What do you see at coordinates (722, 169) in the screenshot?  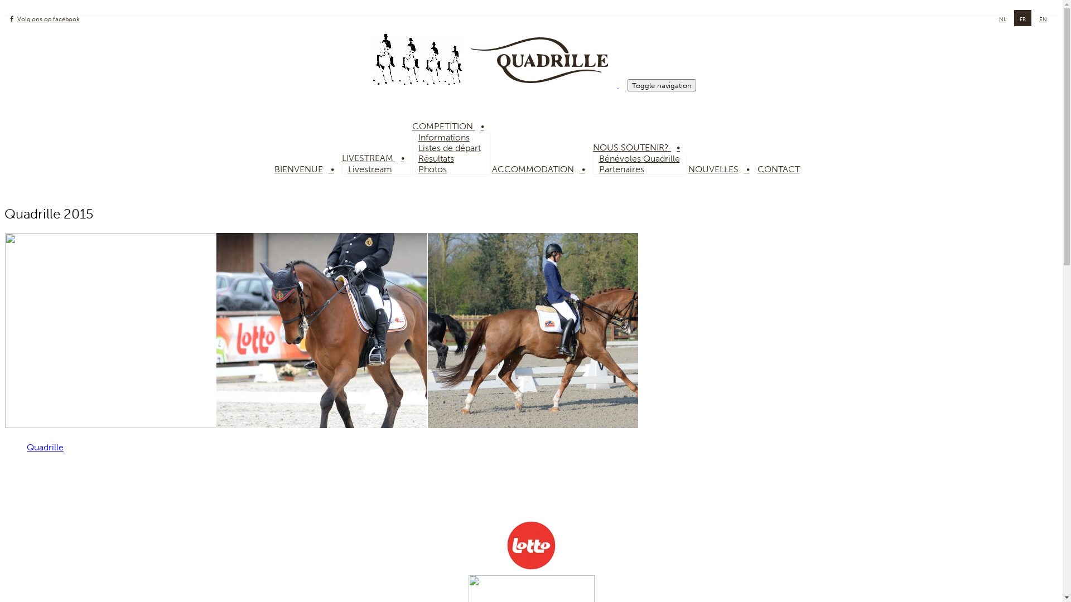 I see `NOUVELLES` at bounding box center [722, 169].